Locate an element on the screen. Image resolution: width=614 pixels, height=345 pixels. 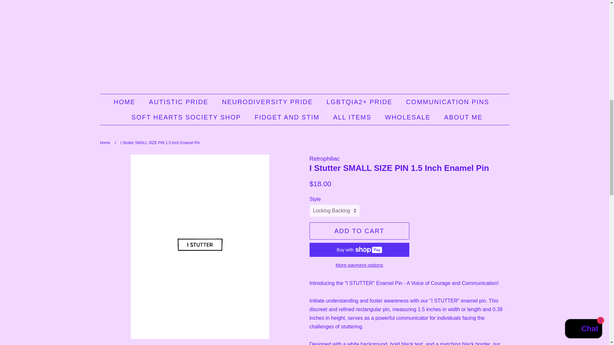
ALL ITEMS is located at coordinates (353, 117).